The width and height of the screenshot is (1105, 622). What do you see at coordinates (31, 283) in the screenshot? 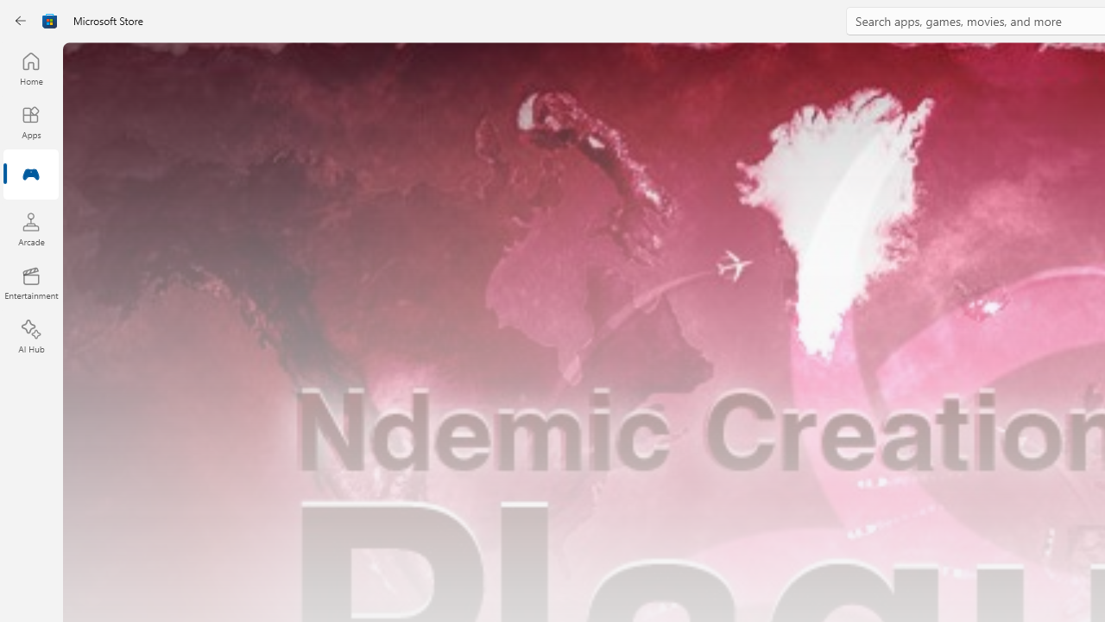
I see `Entertainment` at bounding box center [31, 283].